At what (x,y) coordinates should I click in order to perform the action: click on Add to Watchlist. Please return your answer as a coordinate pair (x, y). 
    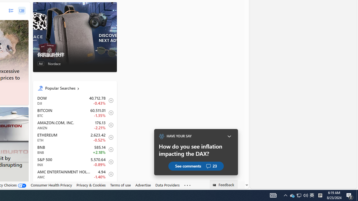
    Looking at the image, I should click on (109, 186).